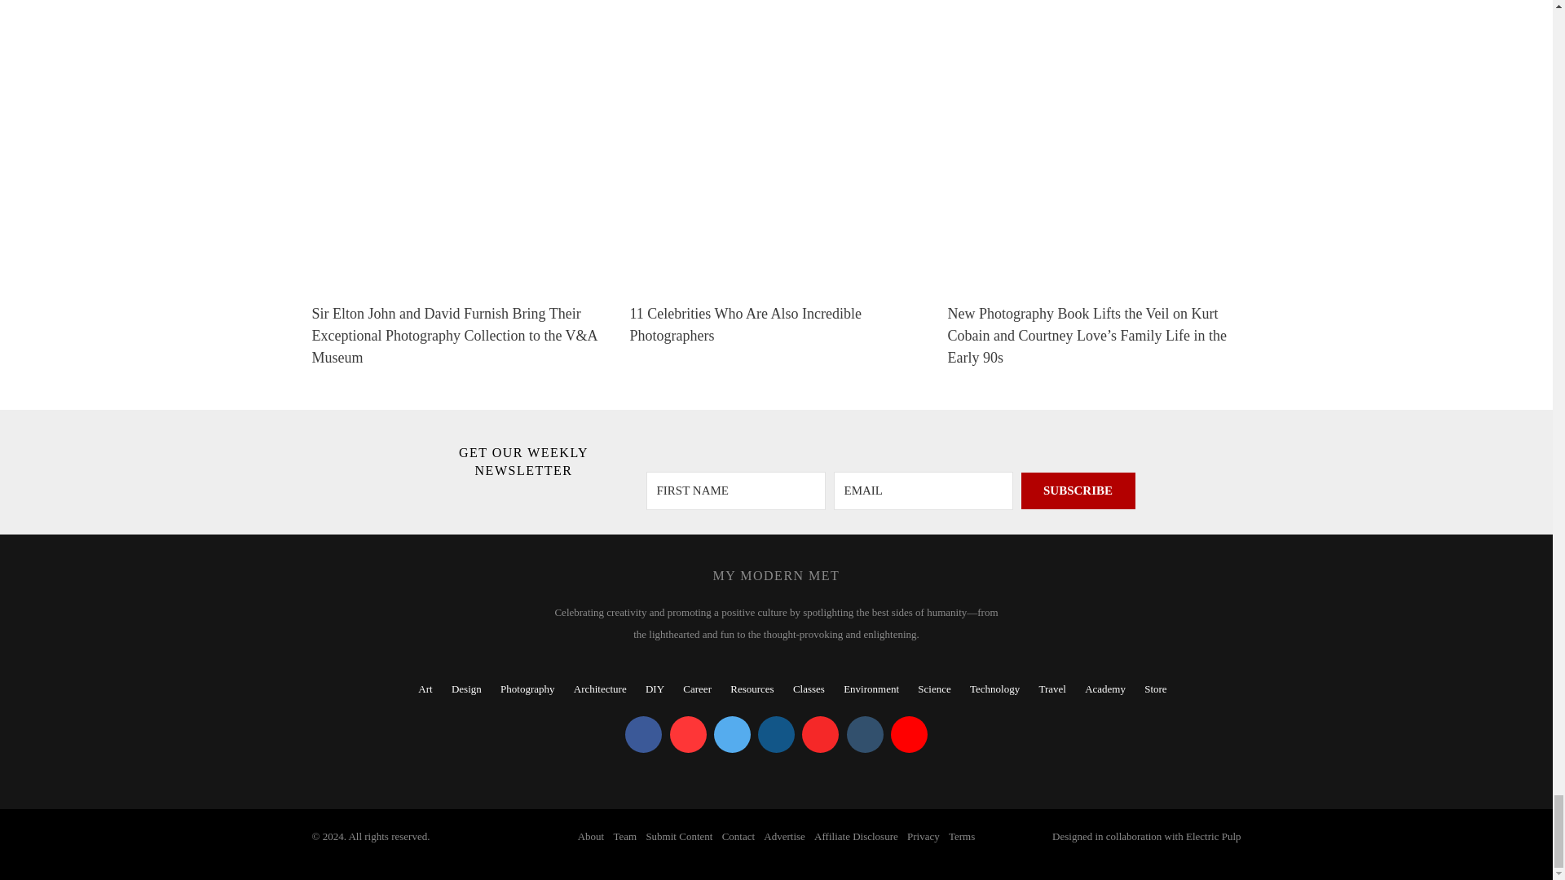  What do you see at coordinates (776, 735) in the screenshot?
I see `My Modern Met on Instagram` at bounding box center [776, 735].